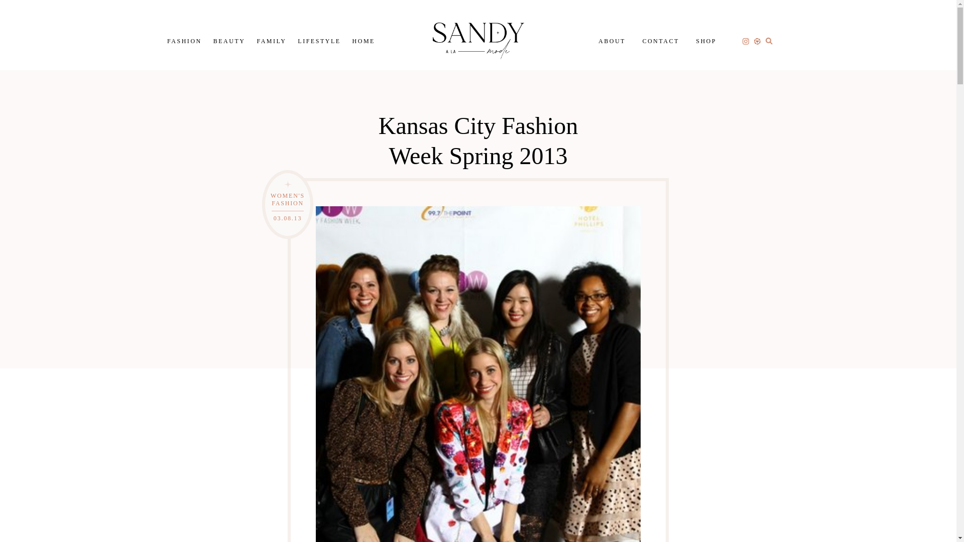 The height and width of the screenshot is (542, 964). What do you see at coordinates (660, 41) in the screenshot?
I see `CONTACT` at bounding box center [660, 41].